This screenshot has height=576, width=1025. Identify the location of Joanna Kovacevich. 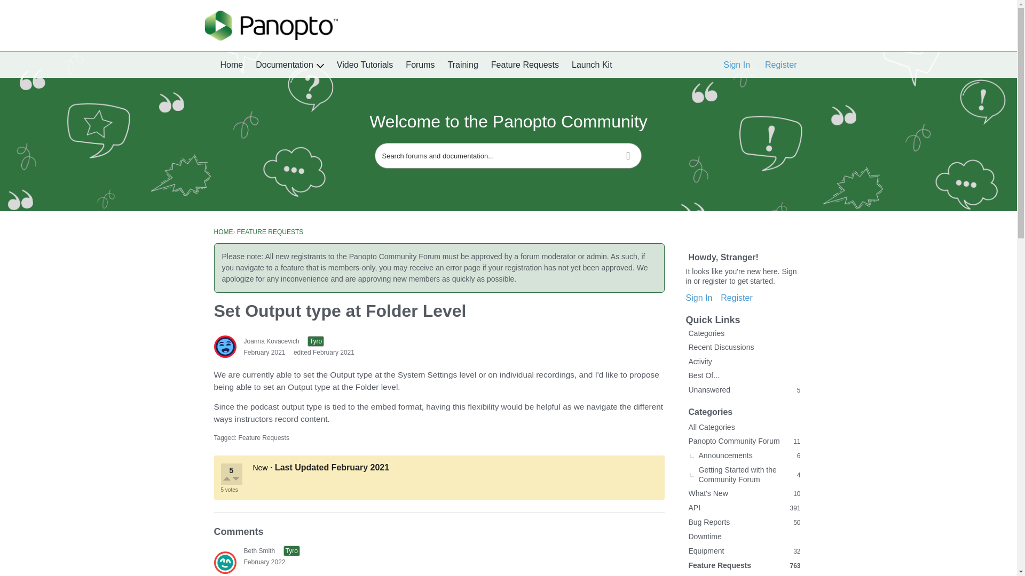
(224, 346).